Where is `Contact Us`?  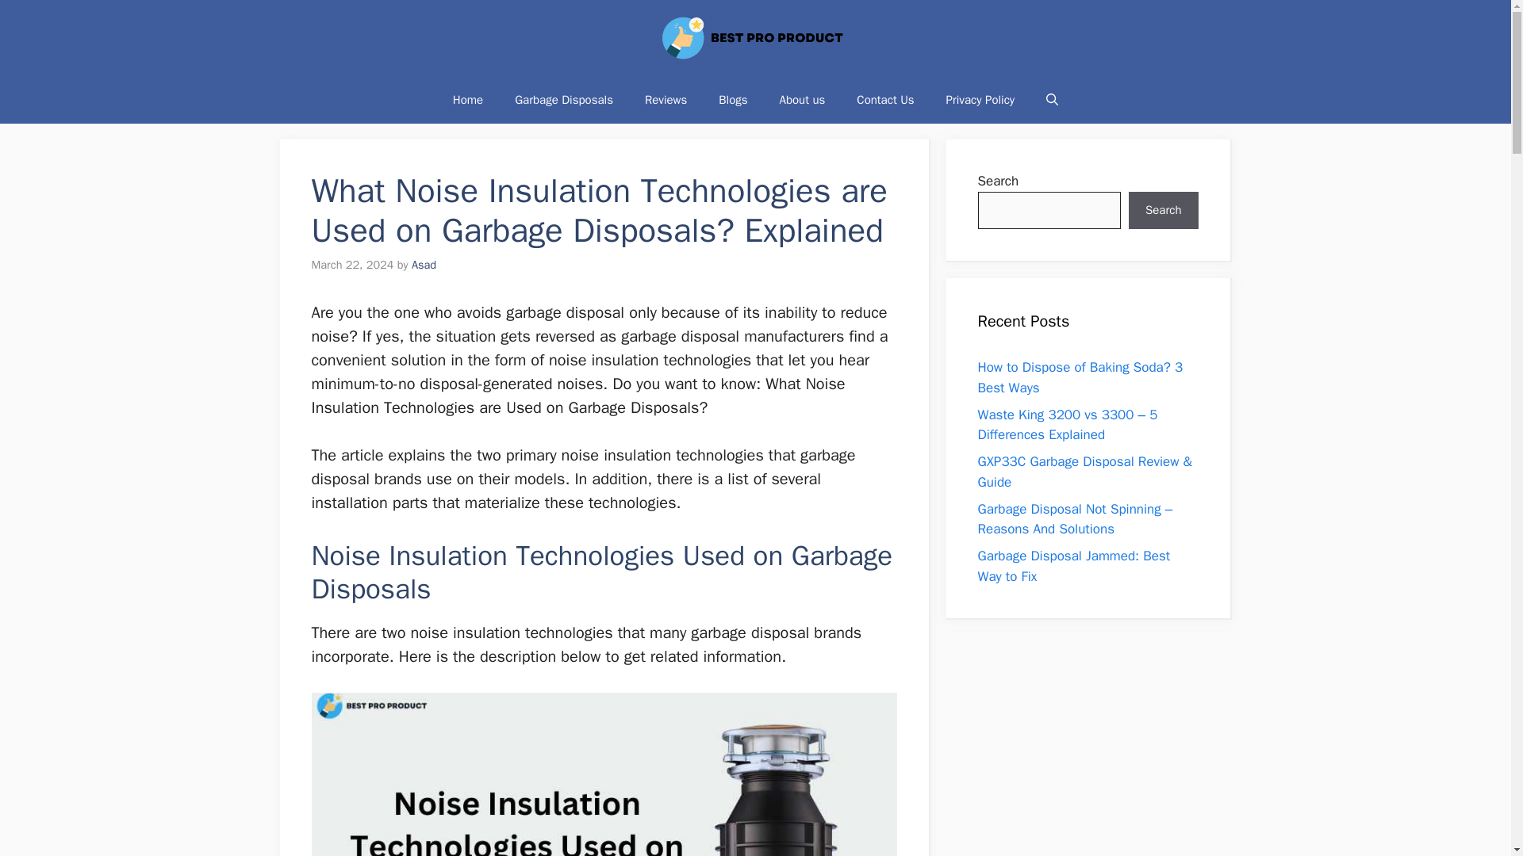
Contact Us is located at coordinates (884, 100).